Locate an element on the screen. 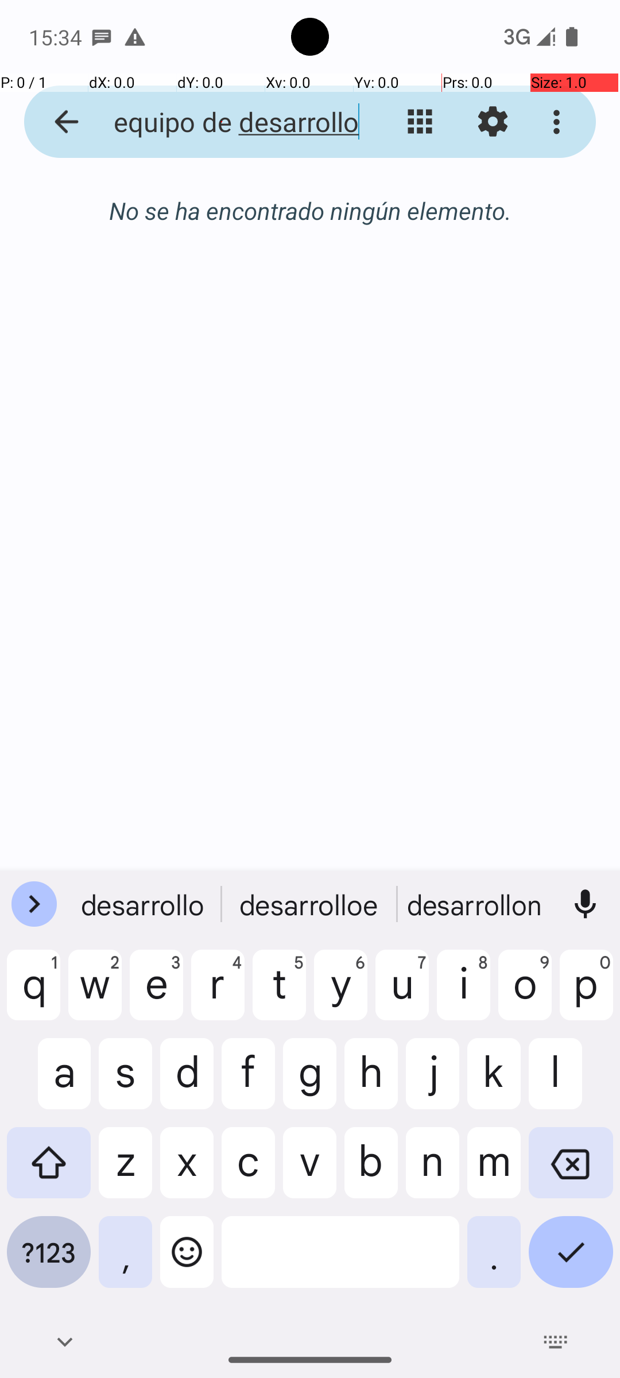  desarrollo is located at coordinates (144, 904).